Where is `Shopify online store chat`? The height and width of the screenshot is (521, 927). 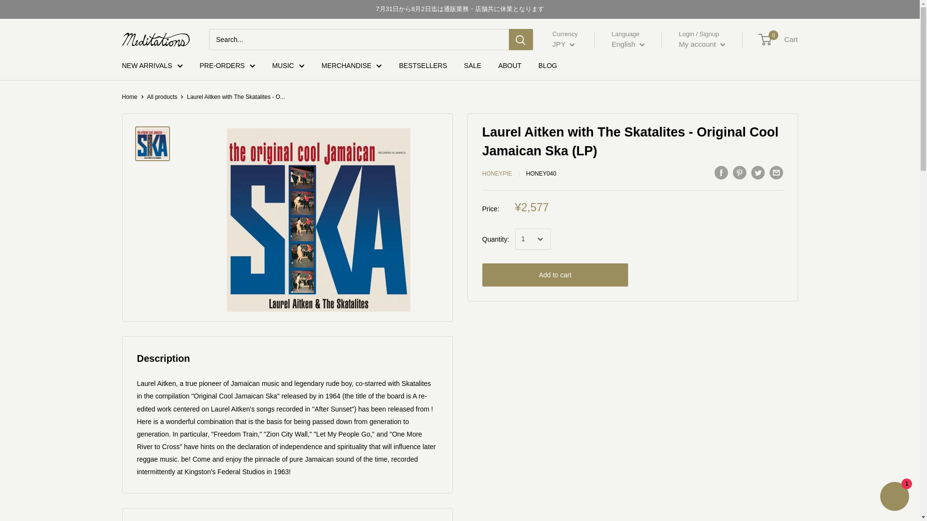
Shopify online store chat is located at coordinates (894, 497).